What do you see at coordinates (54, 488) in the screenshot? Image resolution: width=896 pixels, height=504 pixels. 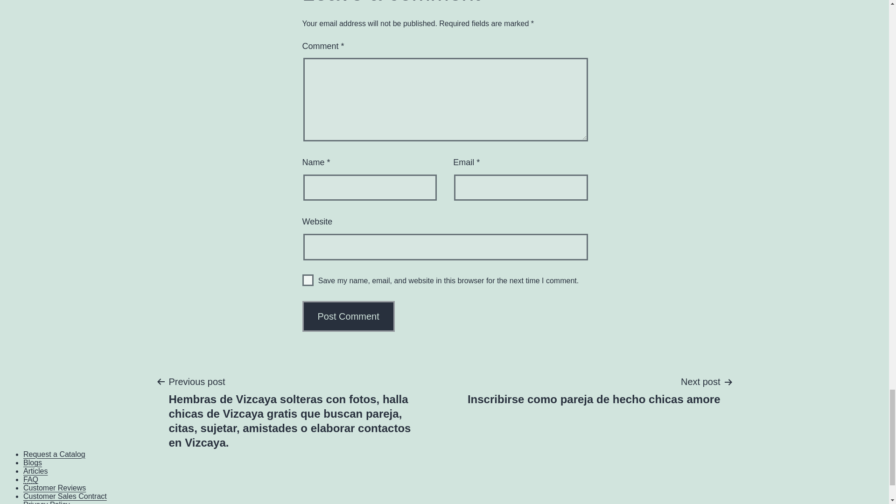 I see `Post Comment` at bounding box center [54, 488].